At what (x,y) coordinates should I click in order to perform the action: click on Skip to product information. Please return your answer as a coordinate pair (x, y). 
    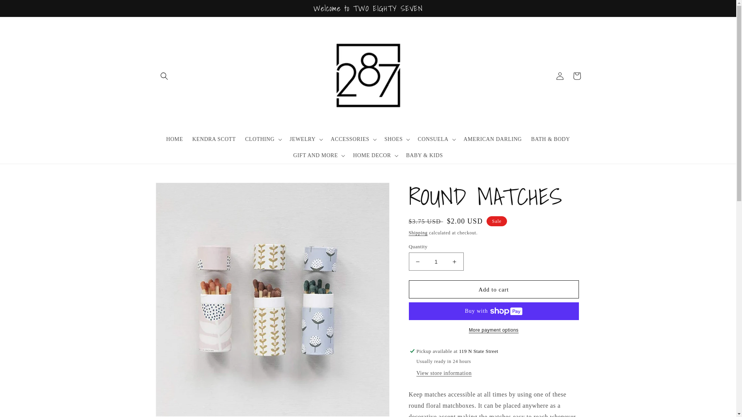
    Looking at the image, I should click on (179, 192).